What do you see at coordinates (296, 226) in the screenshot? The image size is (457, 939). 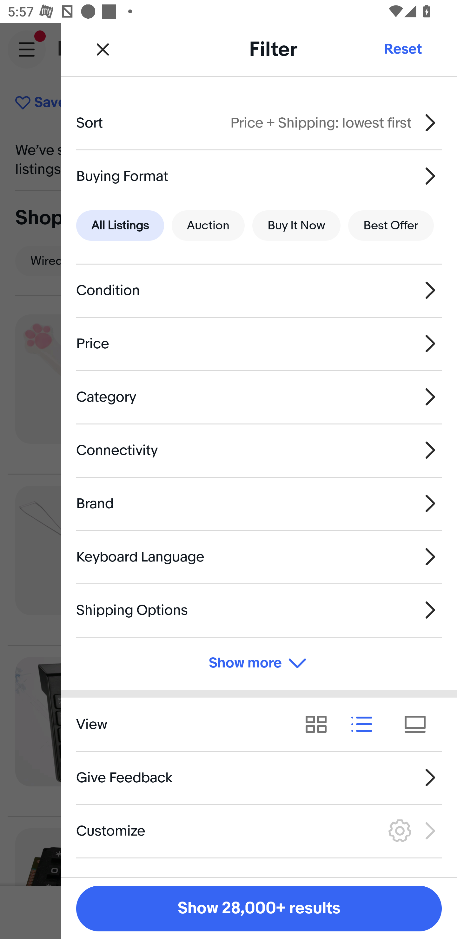 I see `Buy It Now` at bounding box center [296, 226].